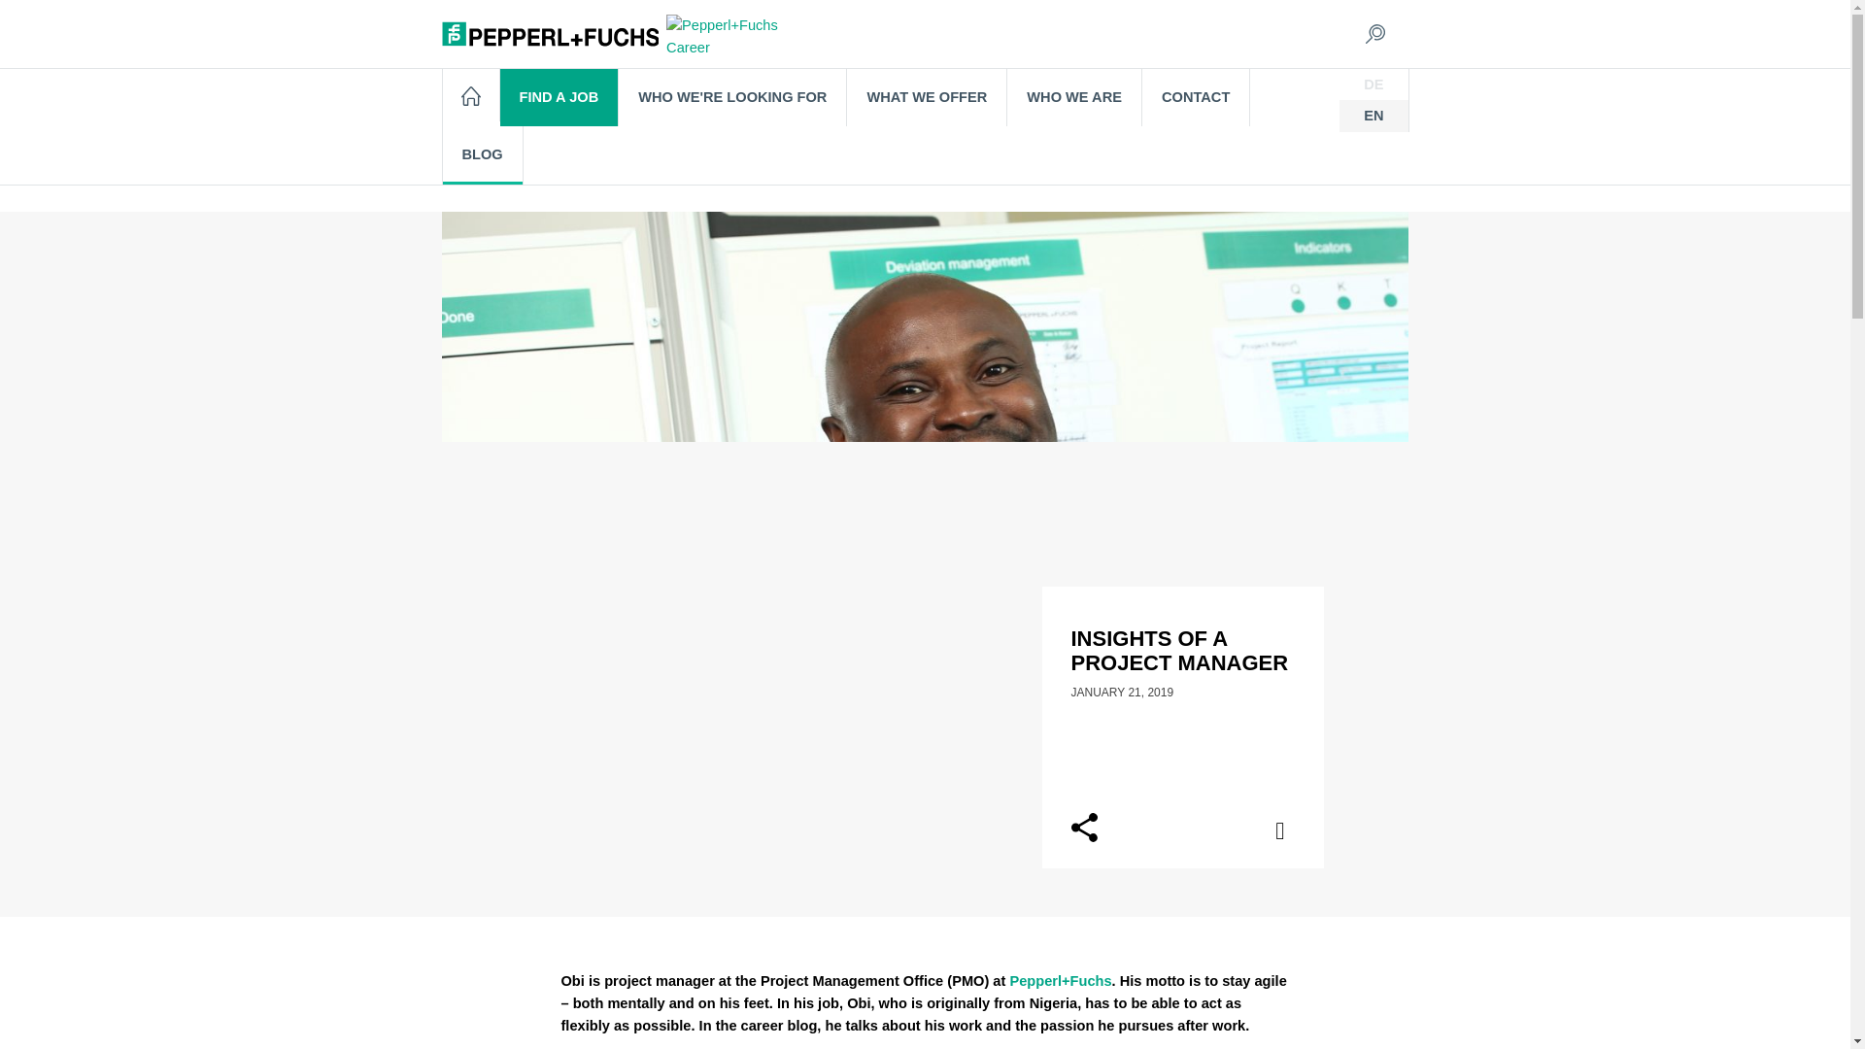  What do you see at coordinates (484, 154) in the screenshot?
I see `BLOG` at bounding box center [484, 154].